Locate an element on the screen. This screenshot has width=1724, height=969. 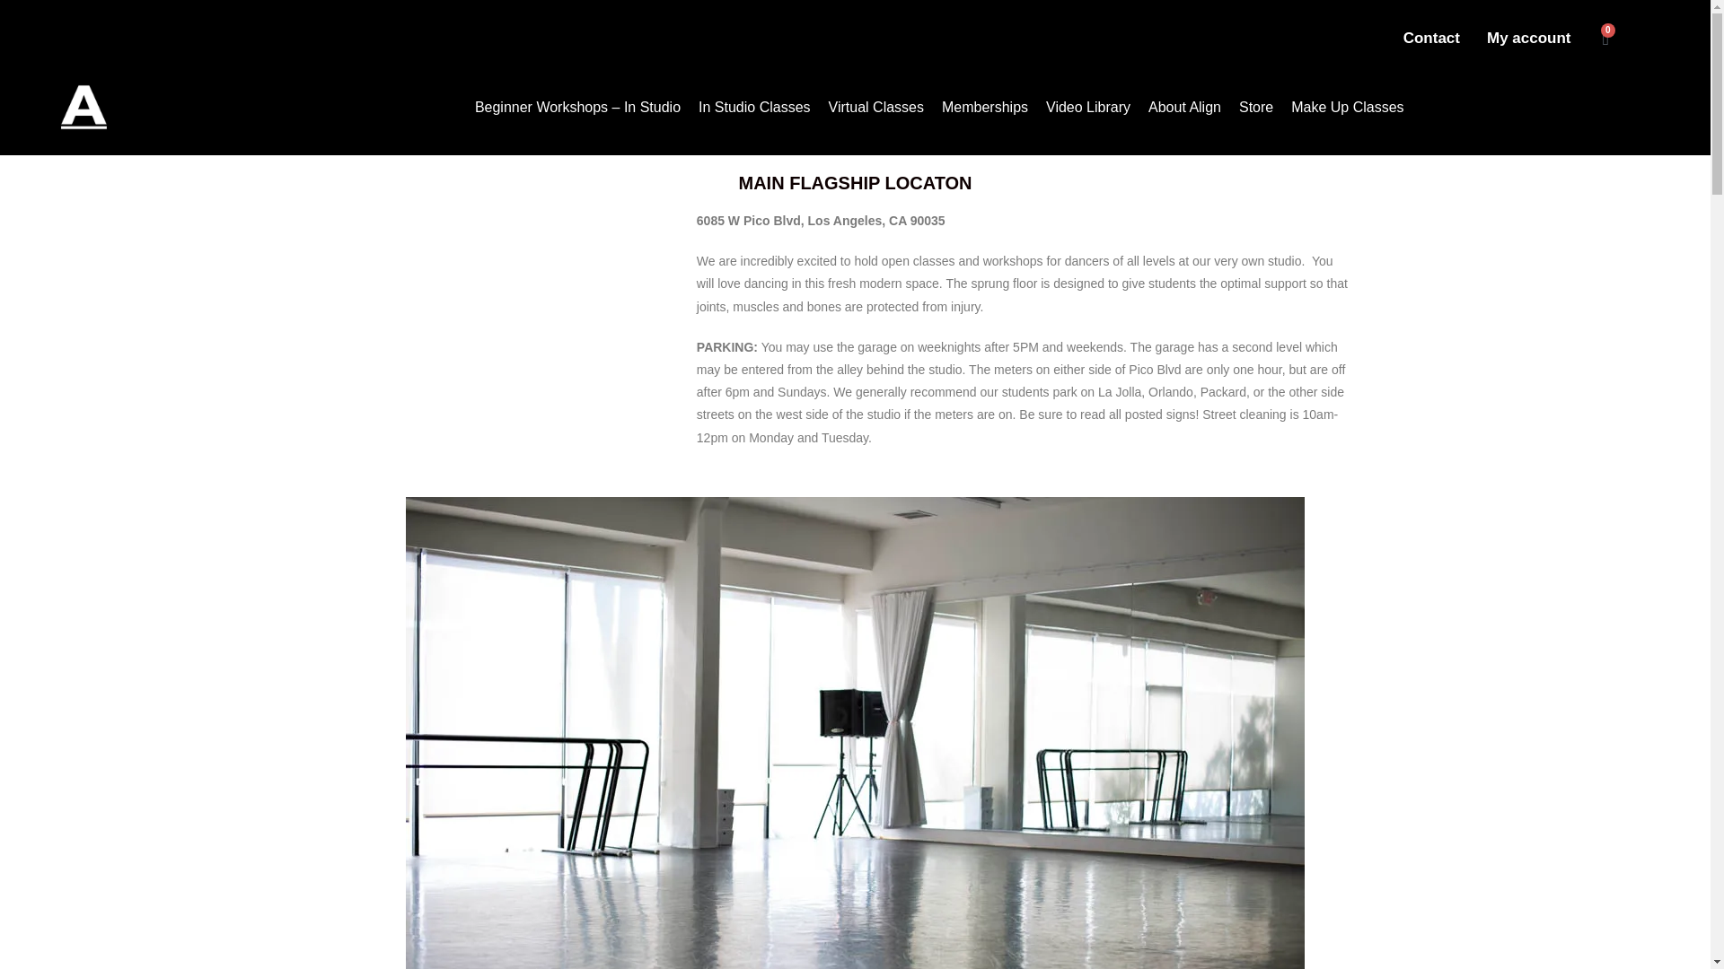
Memberships is located at coordinates (984, 108).